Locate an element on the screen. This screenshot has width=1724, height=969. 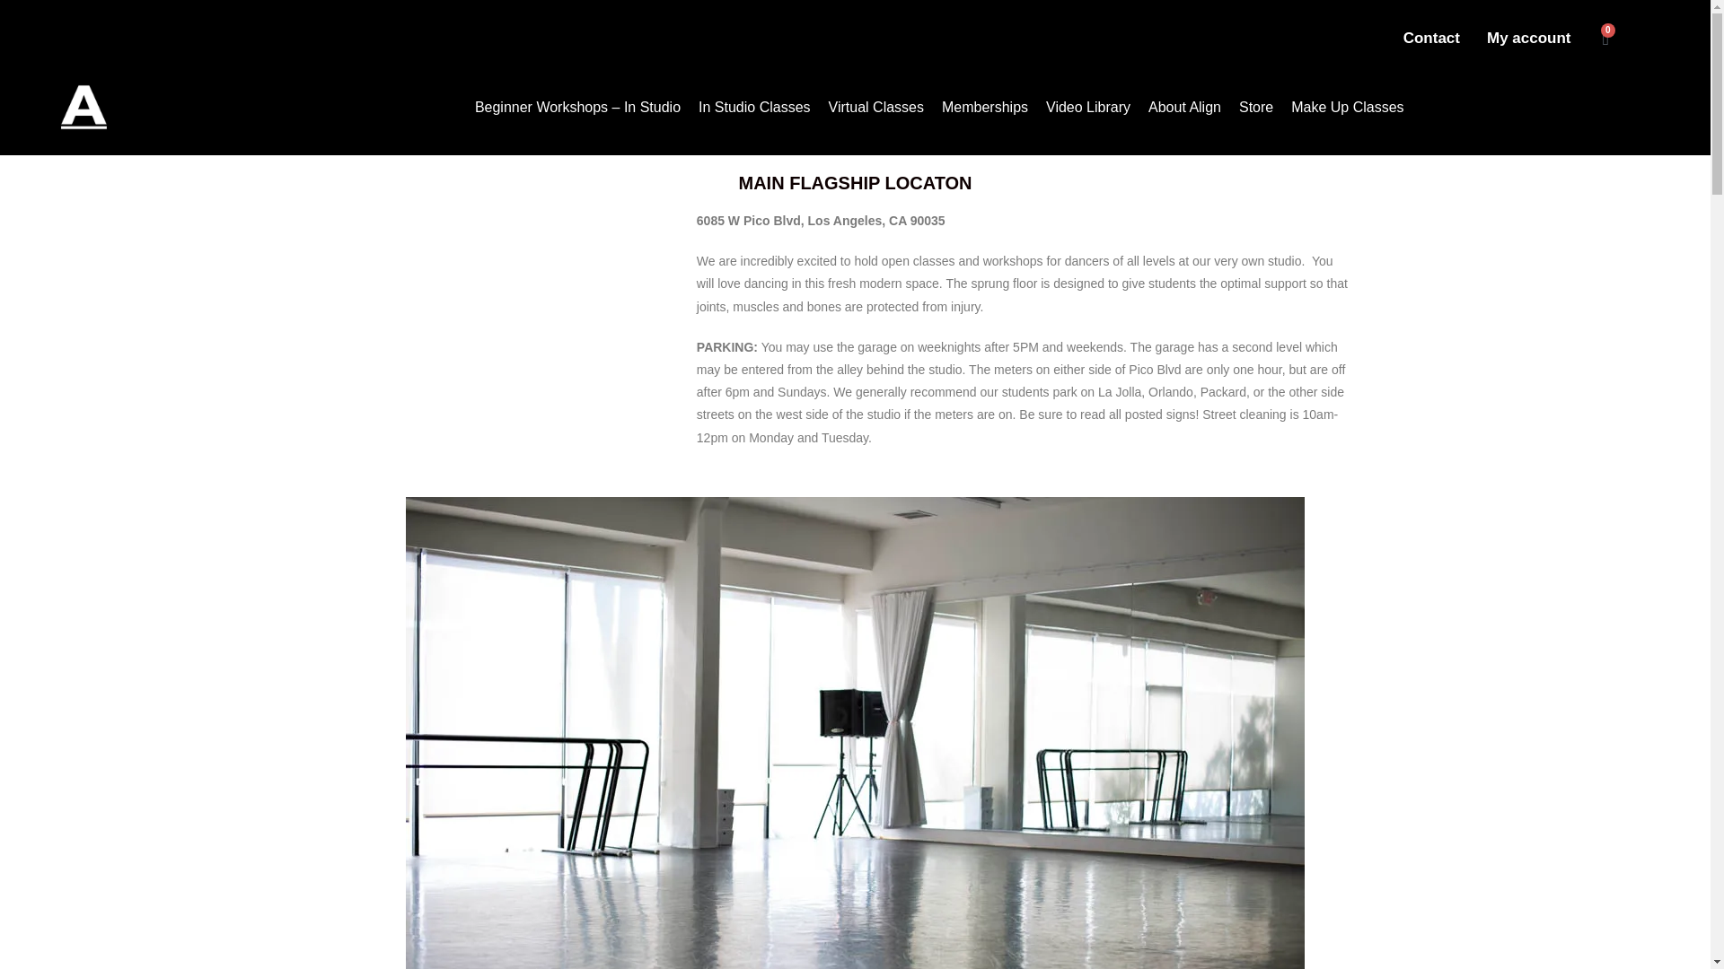
Memberships is located at coordinates (984, 108).